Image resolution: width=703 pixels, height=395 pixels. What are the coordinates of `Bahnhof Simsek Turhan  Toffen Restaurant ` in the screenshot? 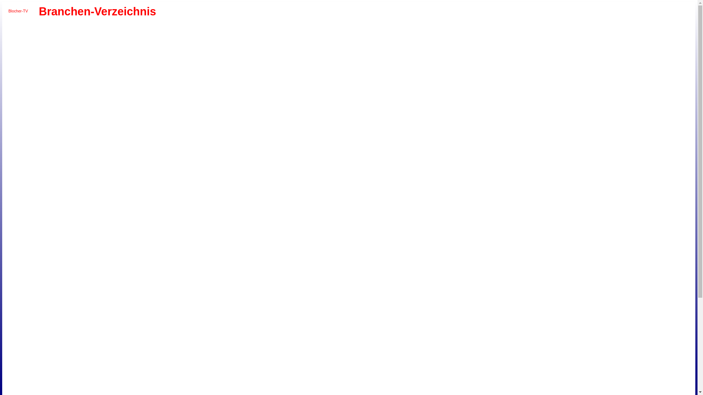 It's located at (196, 248).